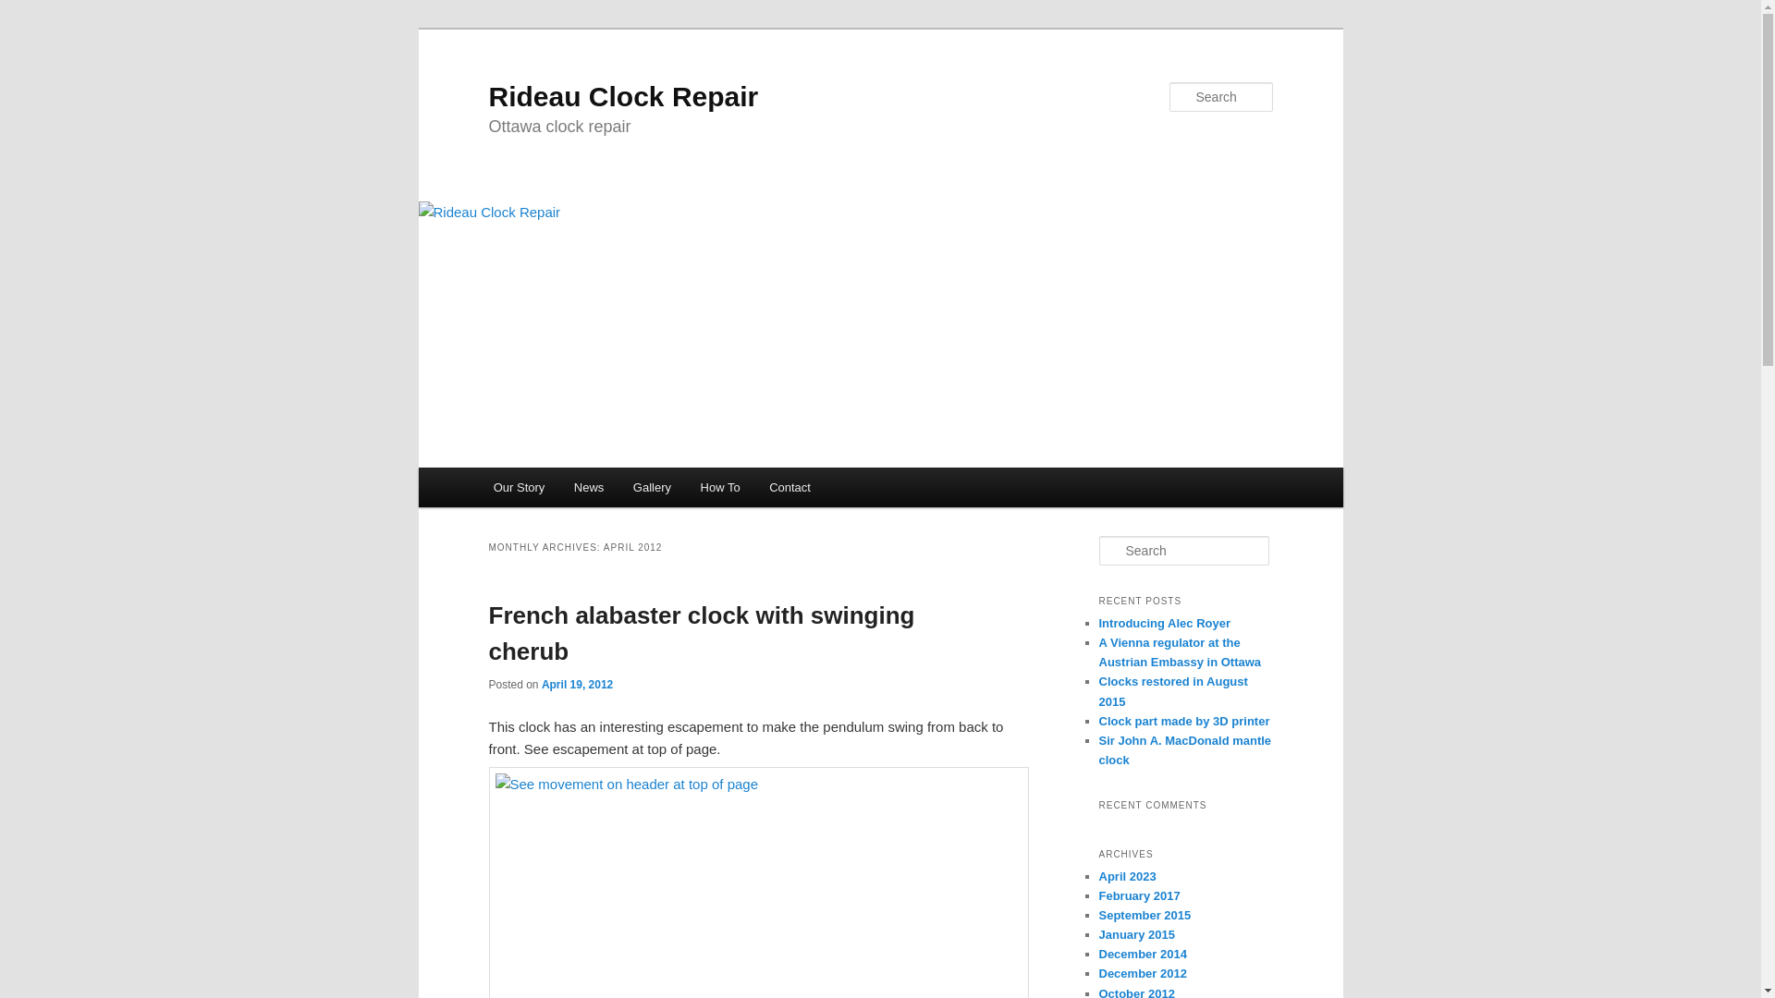 This screenshot has height=998, width=1775. What do you see at coordinates (577, 685) in the screenshot?
I see `April 19, 2012` at bounding box center [577, 685].